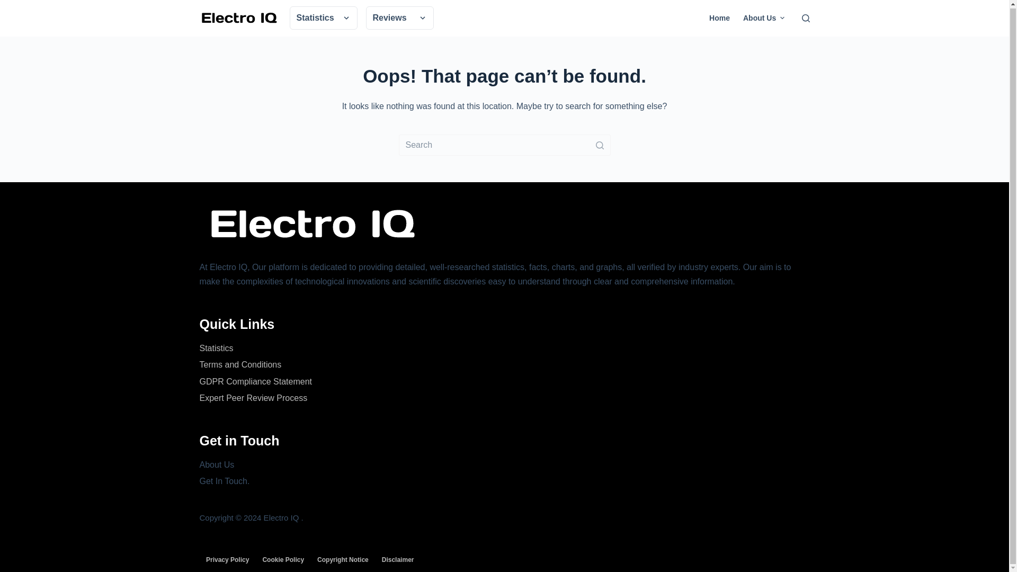  What do you see at coordinates (529, 38) in the screenshot?
I see `Biofuels Statistics` at bounding box center [529, 38].